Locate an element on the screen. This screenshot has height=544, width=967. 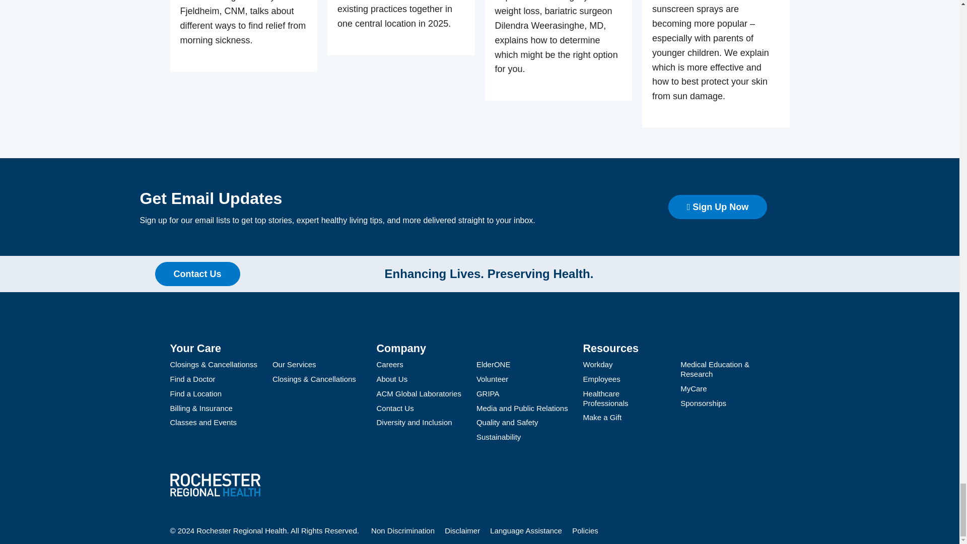
Should I Have Bariatric Surgery or Go On Ozempic? is located at coordinates (558, 50).